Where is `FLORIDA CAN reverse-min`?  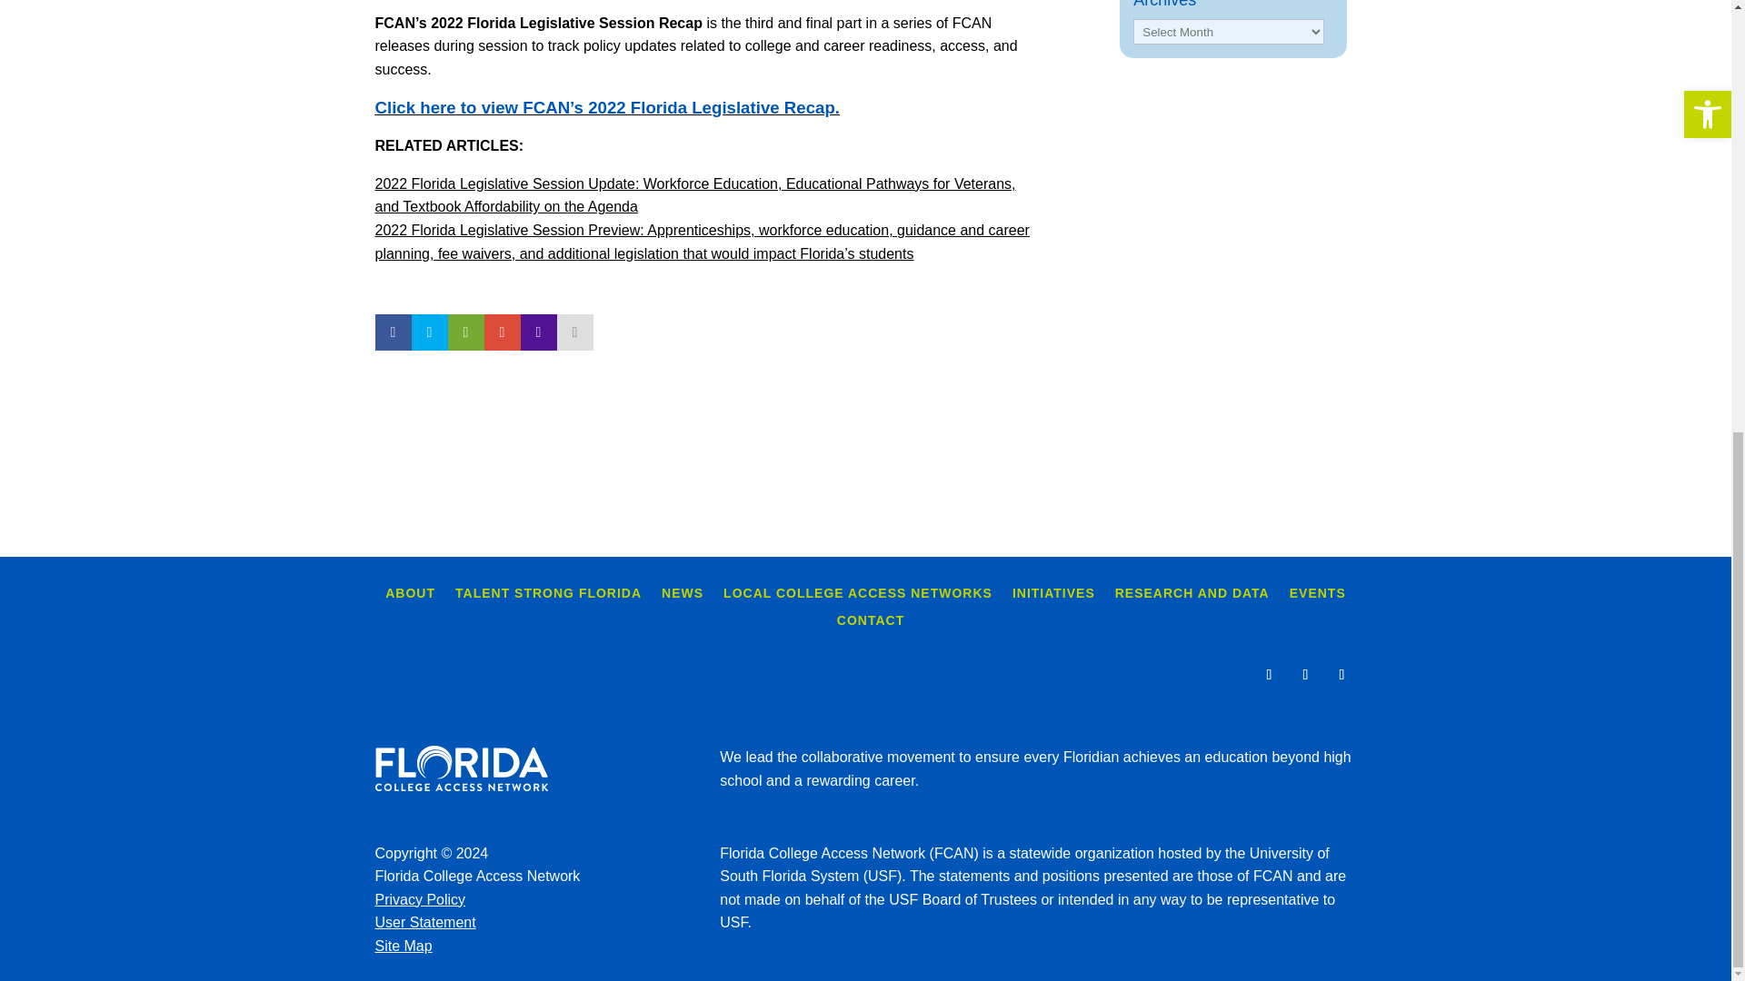 FLORIDA CAN reverse-min is located at coordinates (461, 768).